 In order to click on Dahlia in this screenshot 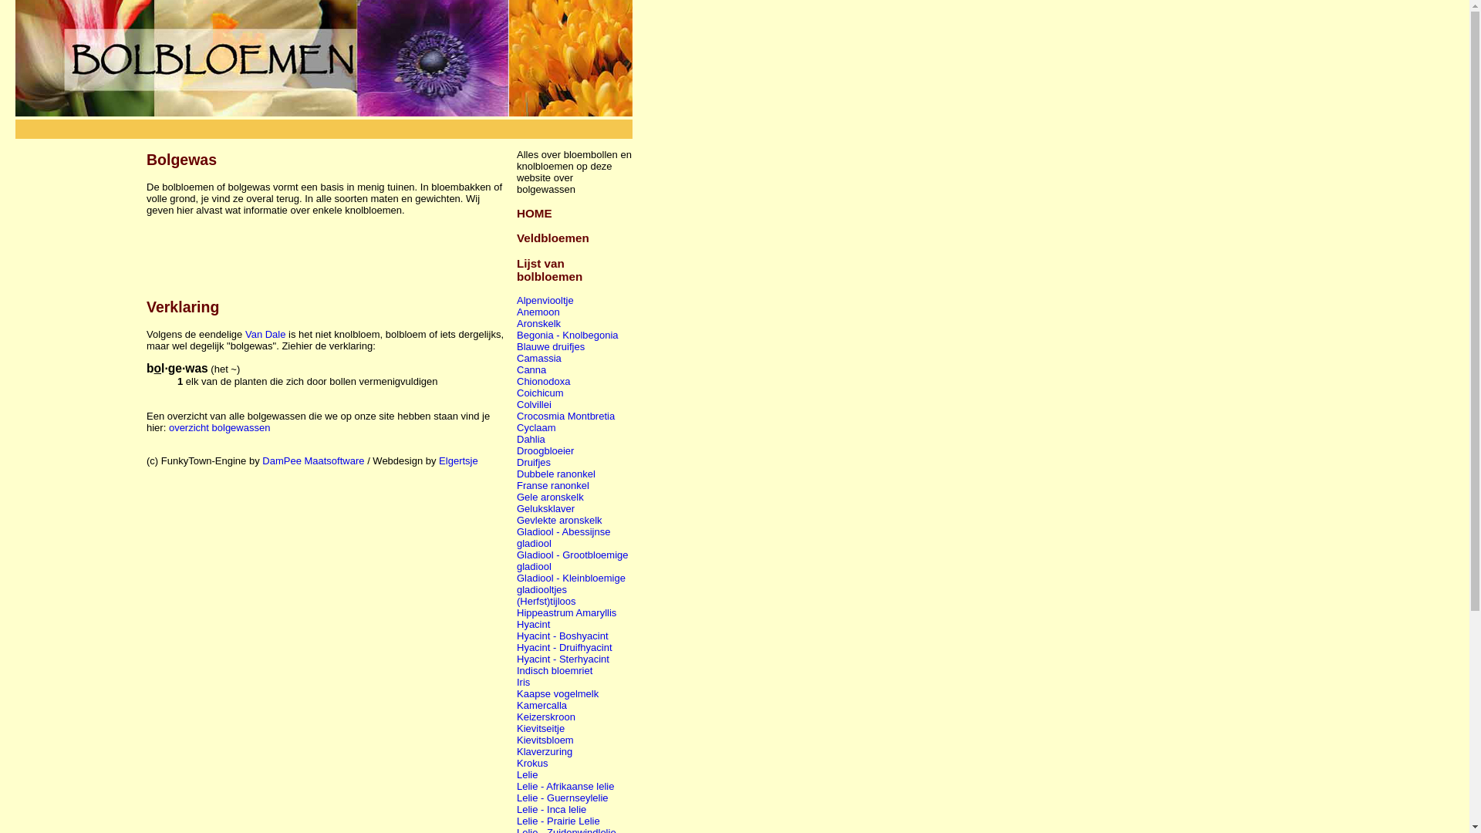, I will do `click(531, 440)`.